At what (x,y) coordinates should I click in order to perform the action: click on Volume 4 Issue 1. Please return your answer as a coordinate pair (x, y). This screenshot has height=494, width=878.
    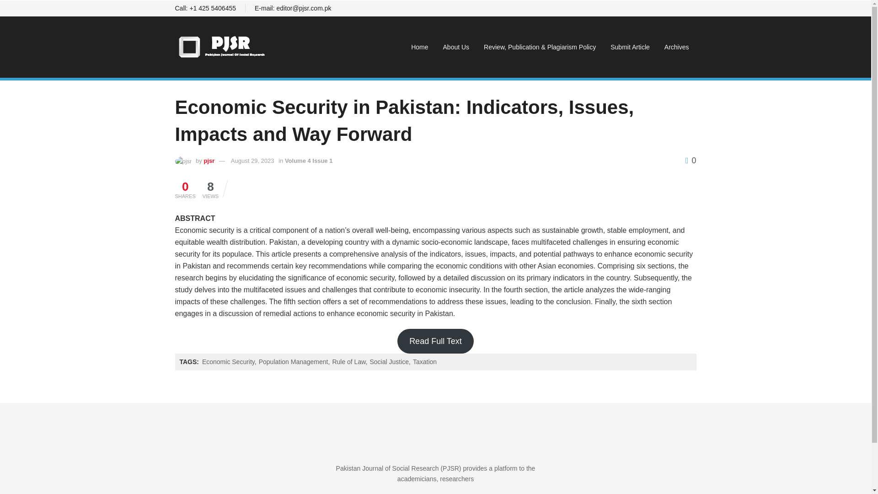
    Looking at the image, I should click on (308, 161).